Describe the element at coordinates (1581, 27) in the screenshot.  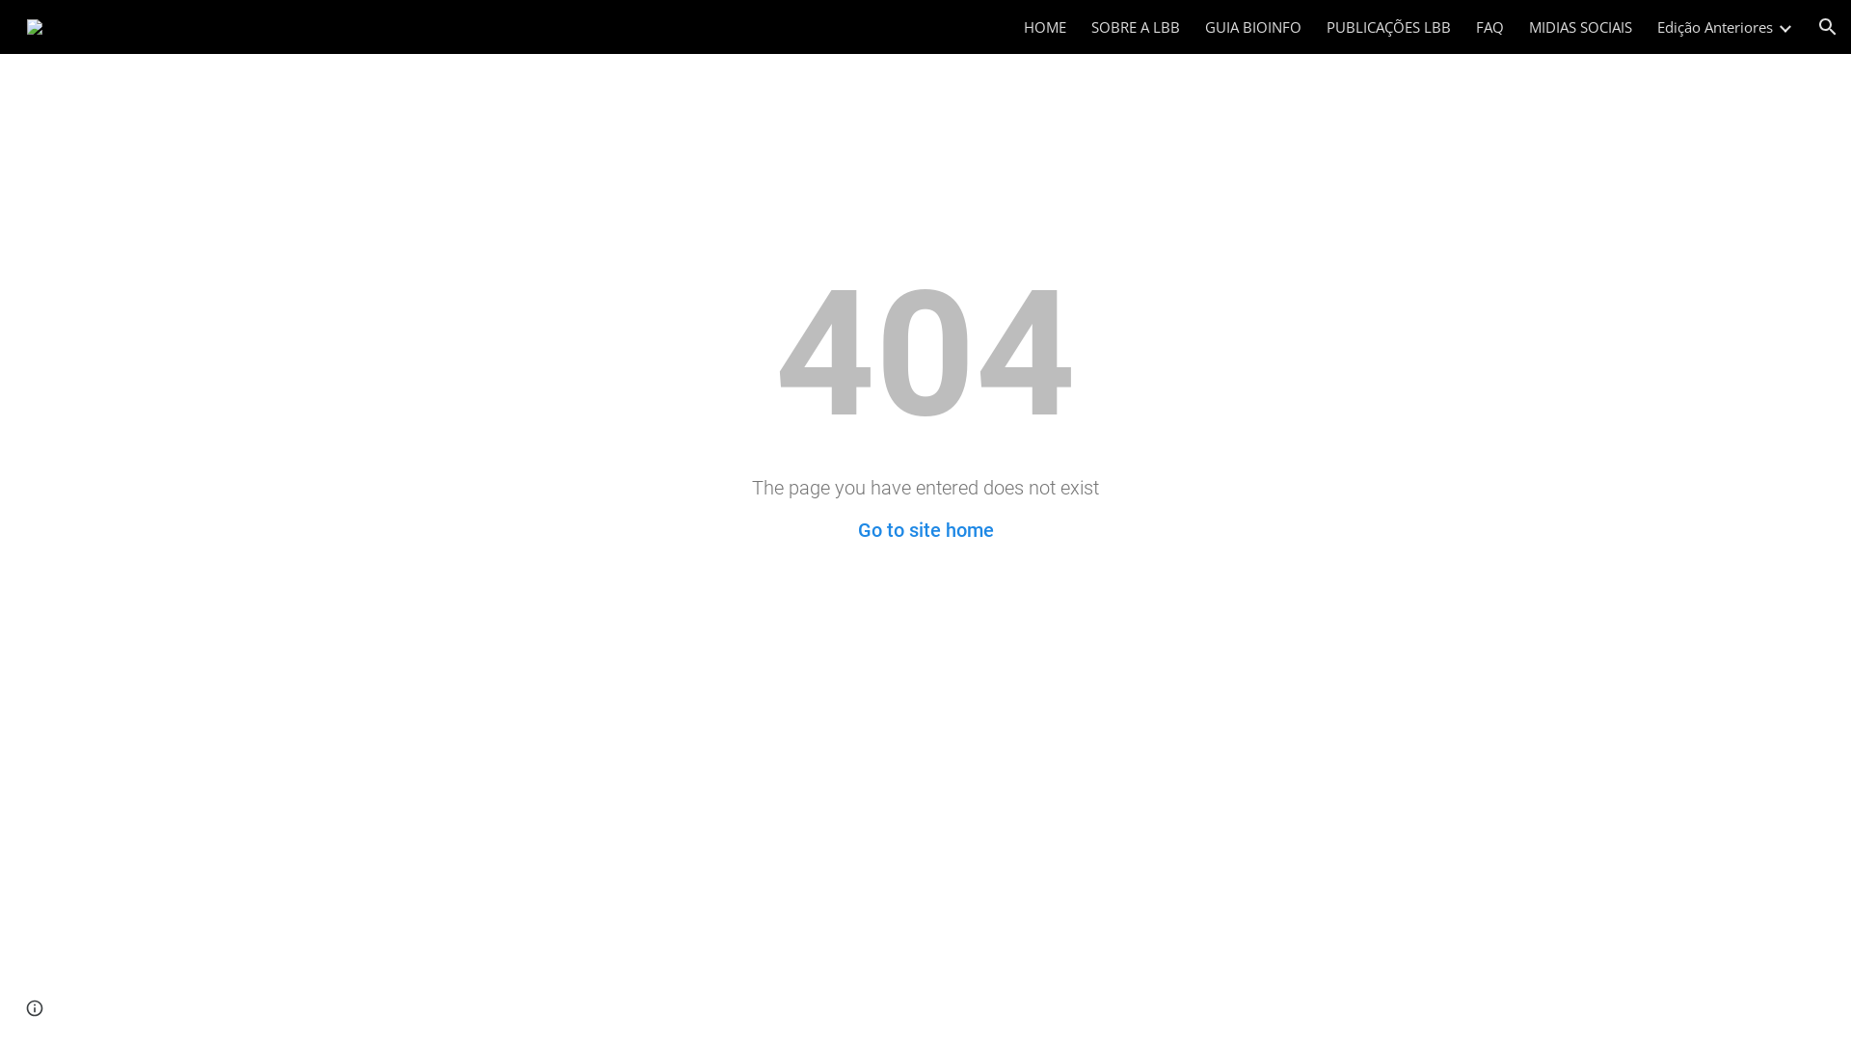
I see `MIDIAS SOCIAIS` at that location.